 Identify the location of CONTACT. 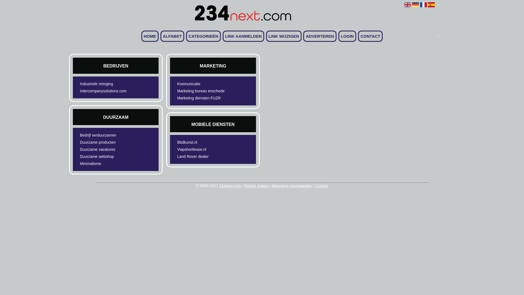
(370, 36).